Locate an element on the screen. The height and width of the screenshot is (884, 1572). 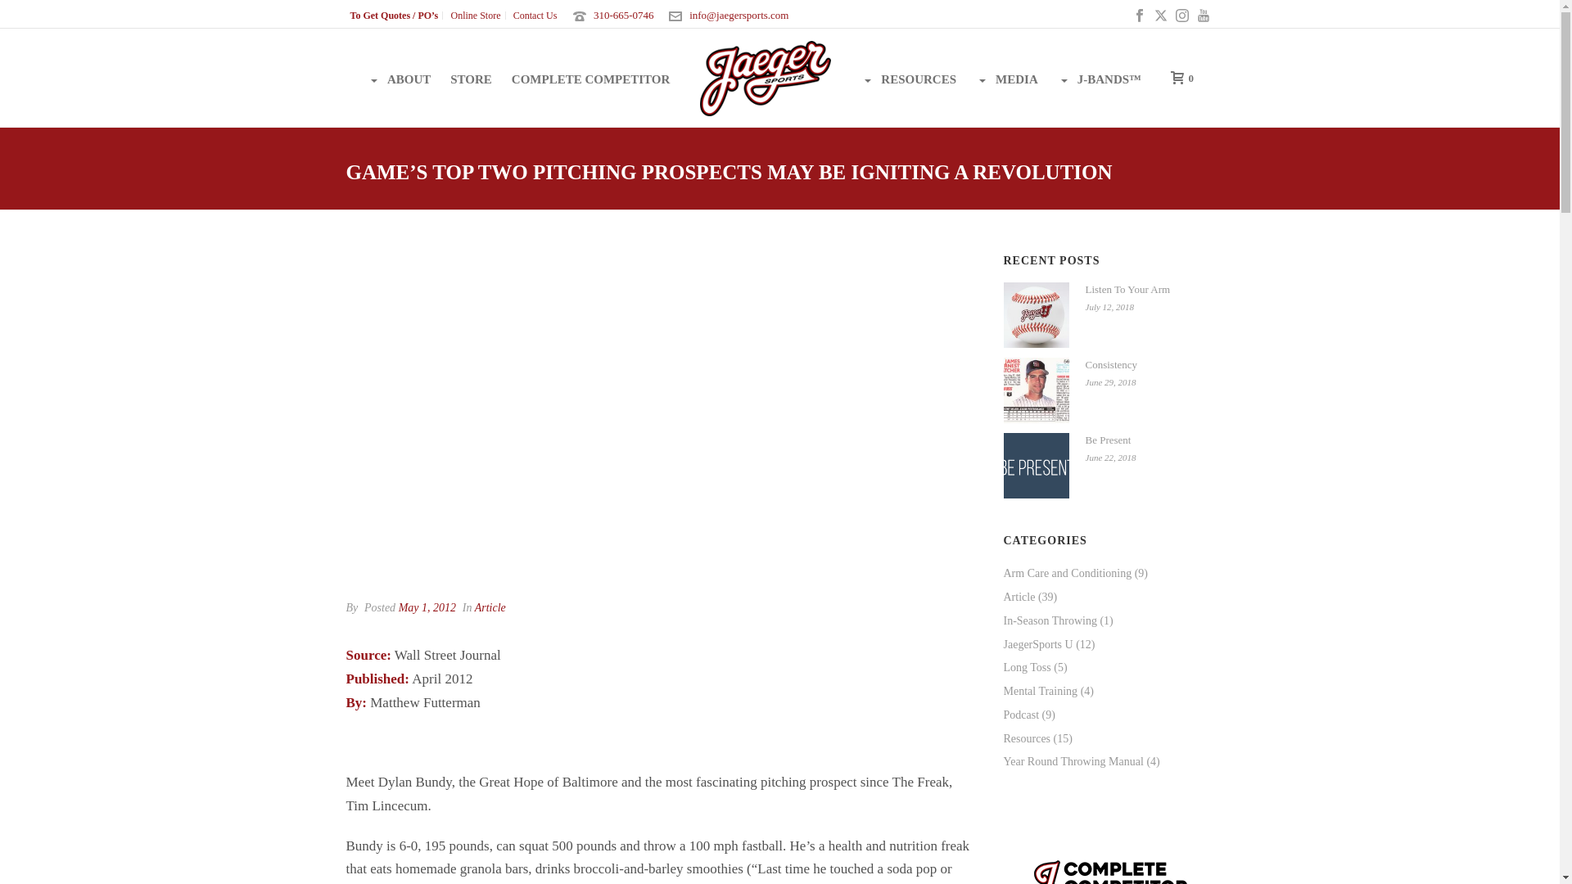
Contact Us is located at coordinates (535, 15).